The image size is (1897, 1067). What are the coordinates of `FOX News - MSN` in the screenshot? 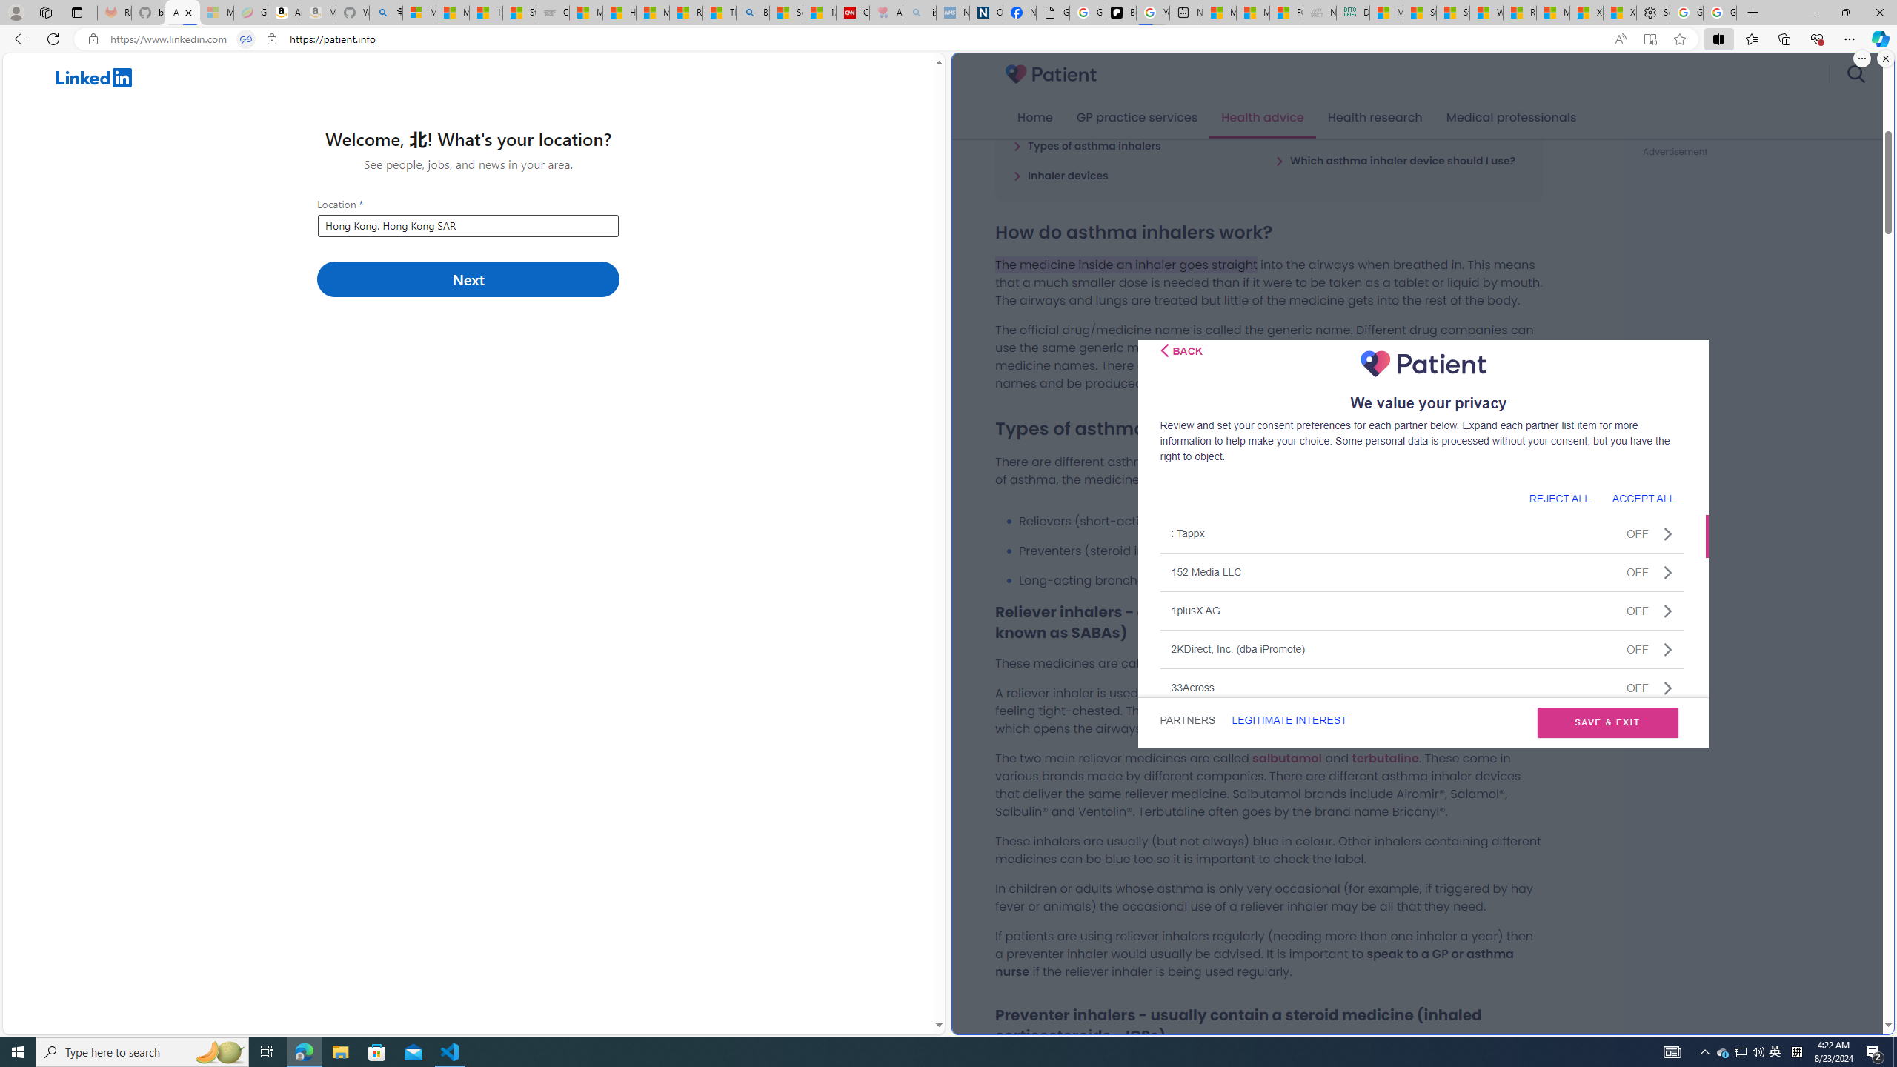 It's located at (1286, 13).